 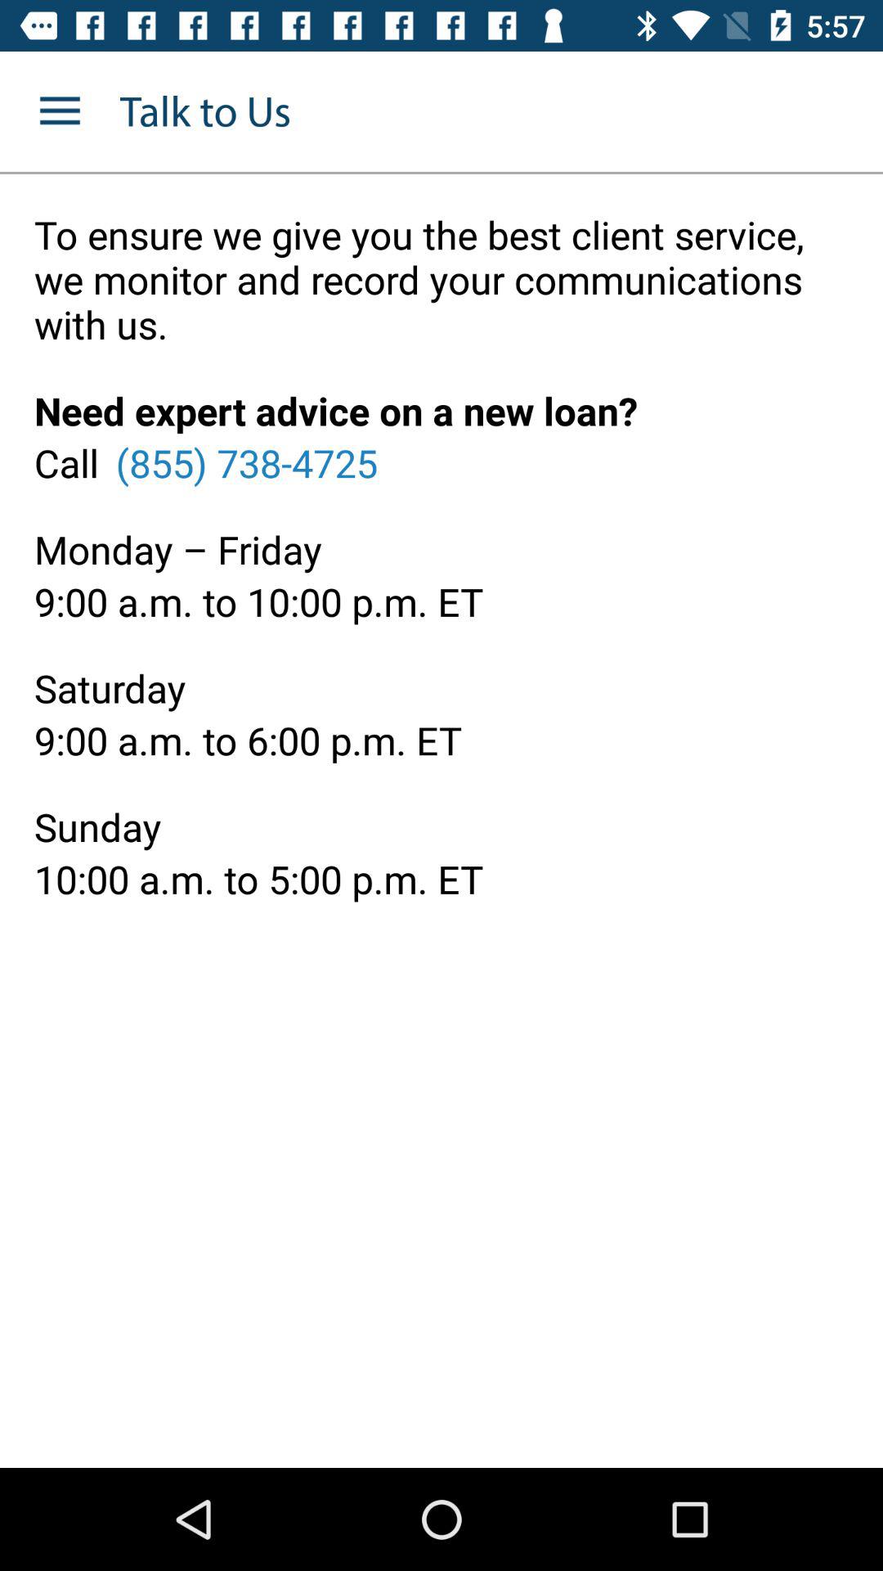 I want to click on turn off the item next to talk to us item, so click(x=60, y=111).